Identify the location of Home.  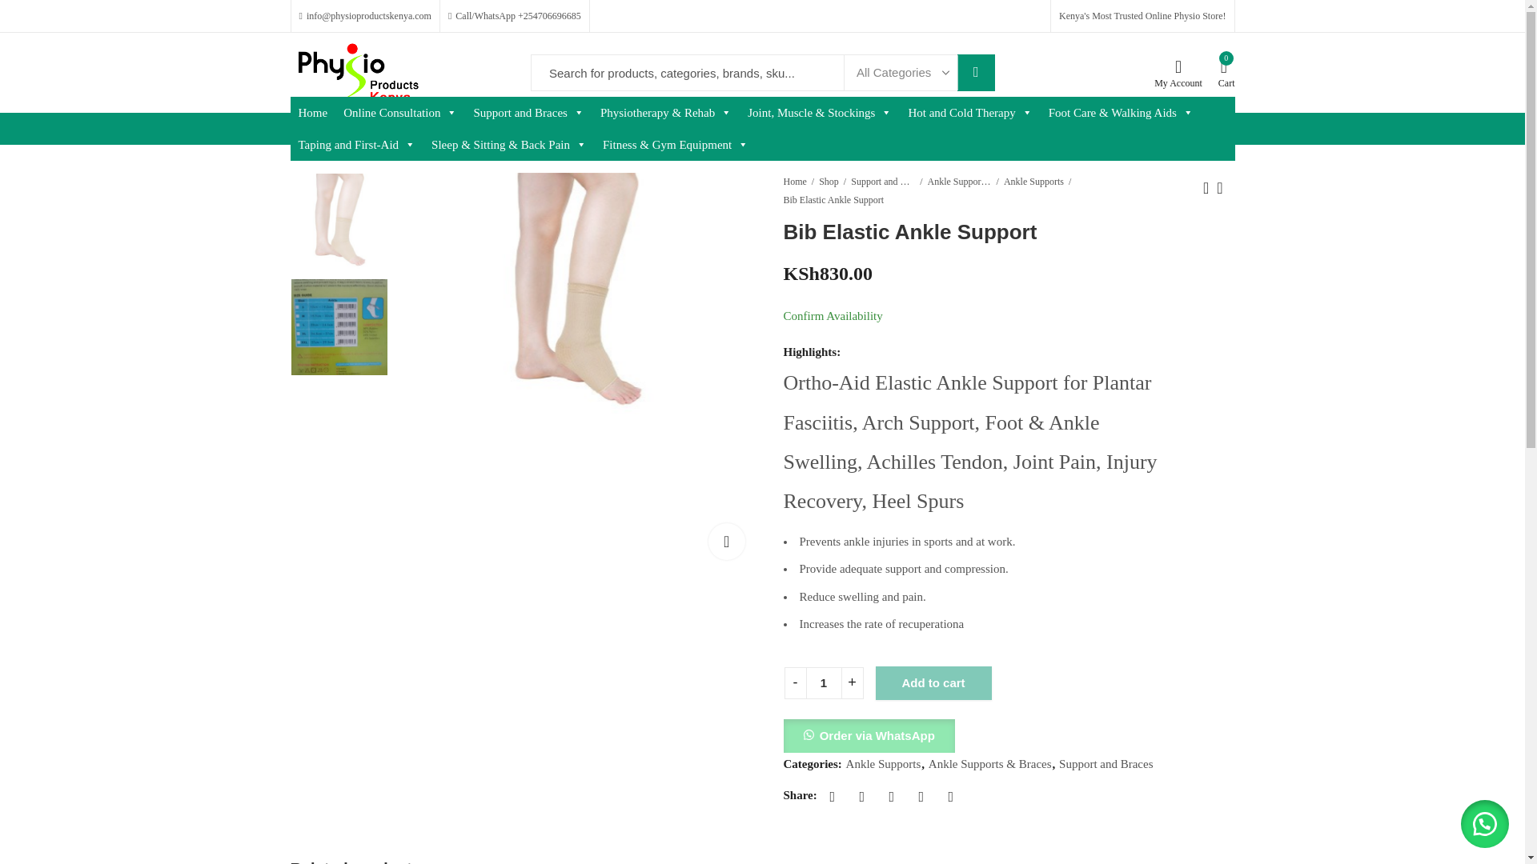
(312, 112).